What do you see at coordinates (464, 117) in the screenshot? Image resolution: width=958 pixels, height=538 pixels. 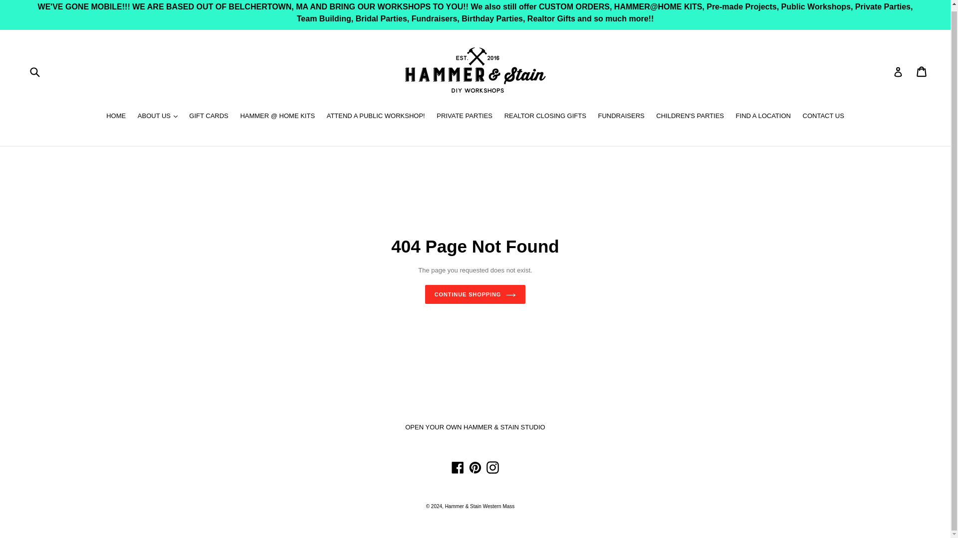 I see `PRIVATE PARTIES` at bounding box center [464, 117].